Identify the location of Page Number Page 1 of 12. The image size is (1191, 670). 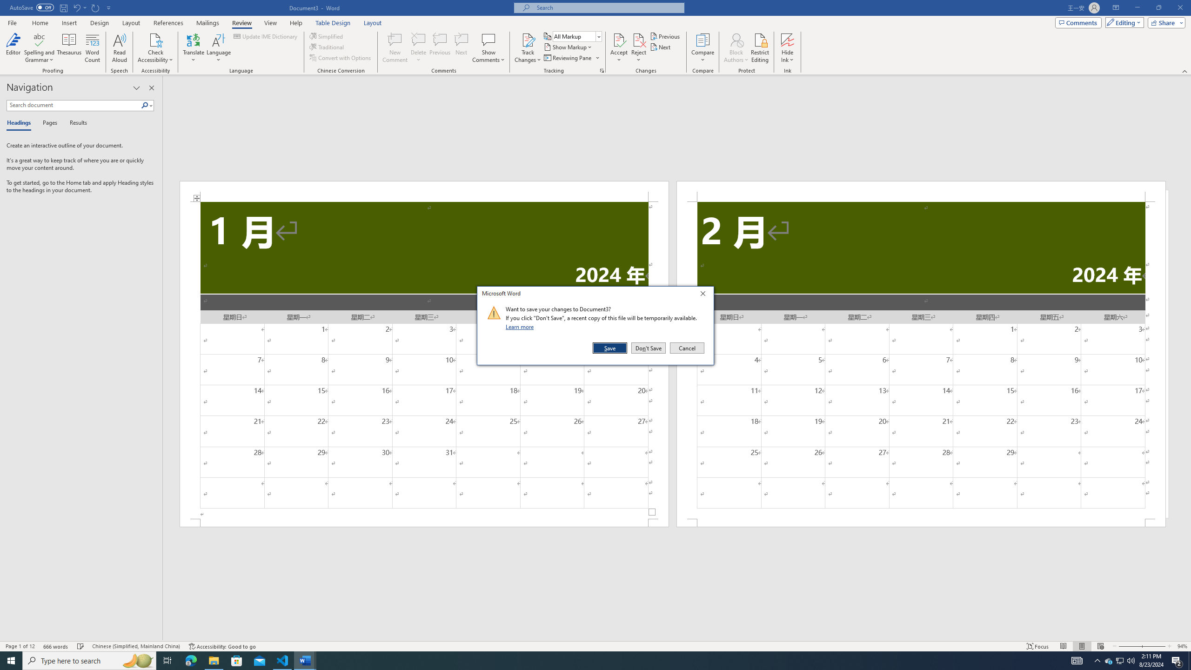
(20, 646).